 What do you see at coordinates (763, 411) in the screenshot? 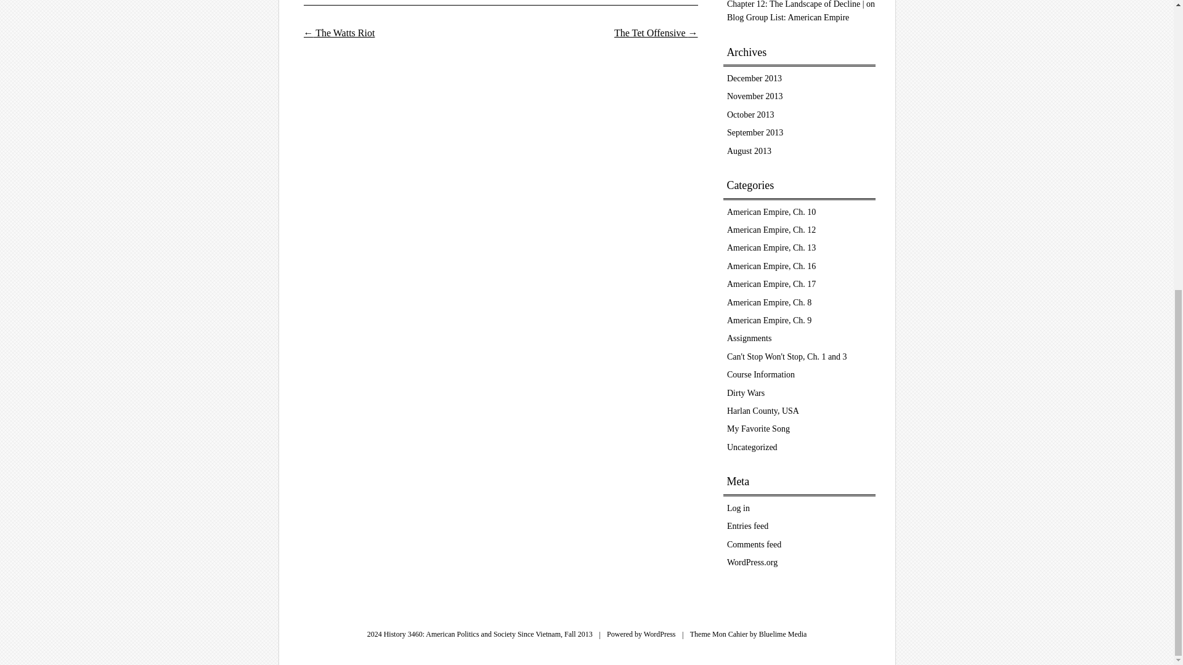
I see `Harlan County, USA` at bounding box center [763, 411].